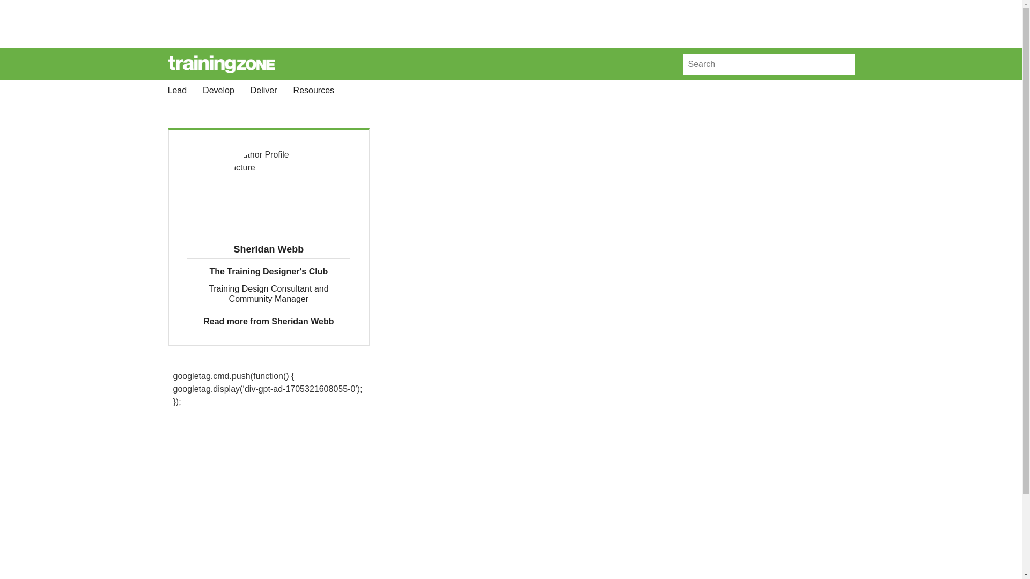 This screenshot has width=1030, height=579. What do you see at coordinates (219, 90) in the screenshot?
I see `Develop` at bounding box center [219, 90].